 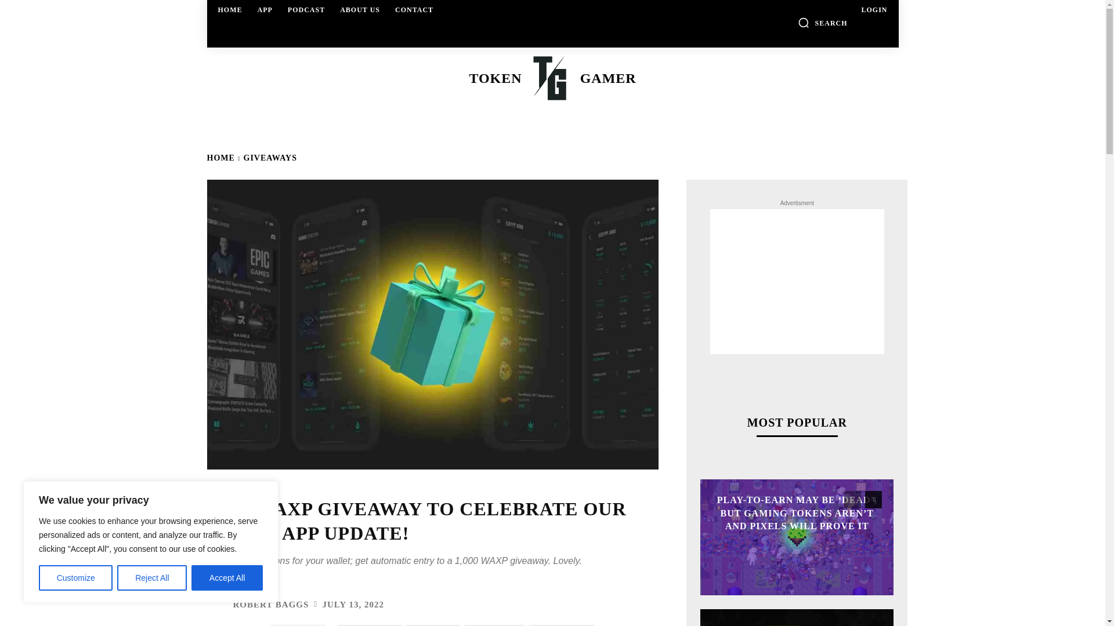 I want to click on CONTACT, so click(x=414, y=9).